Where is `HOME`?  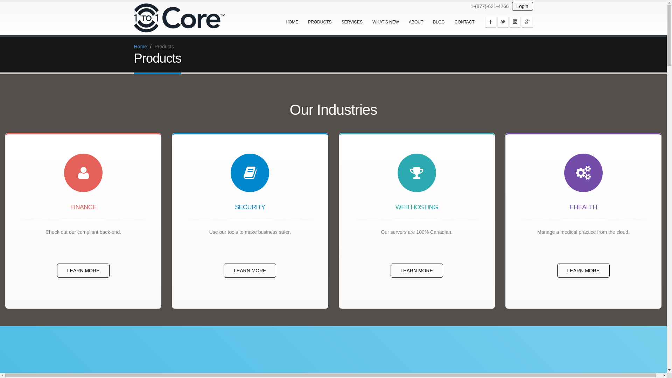 HOME is located at coordinates (292, 22).